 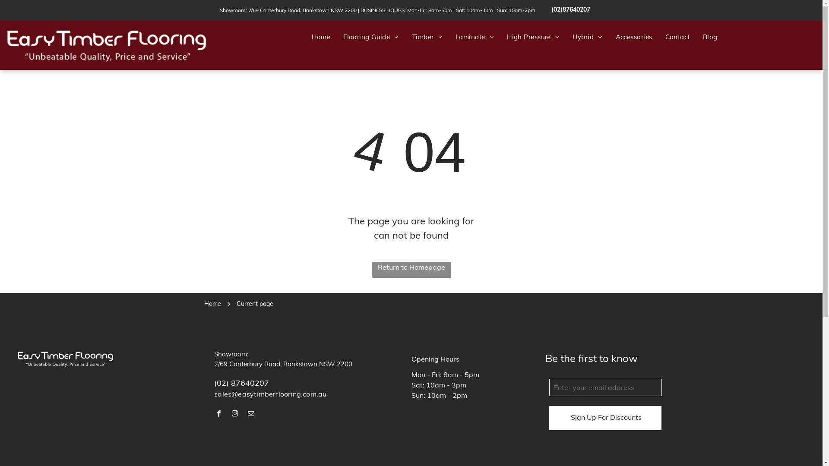 What do you see at coordinates (427, 37) in the screenshot?
I see `Timber` at bounding box center [427, 37].